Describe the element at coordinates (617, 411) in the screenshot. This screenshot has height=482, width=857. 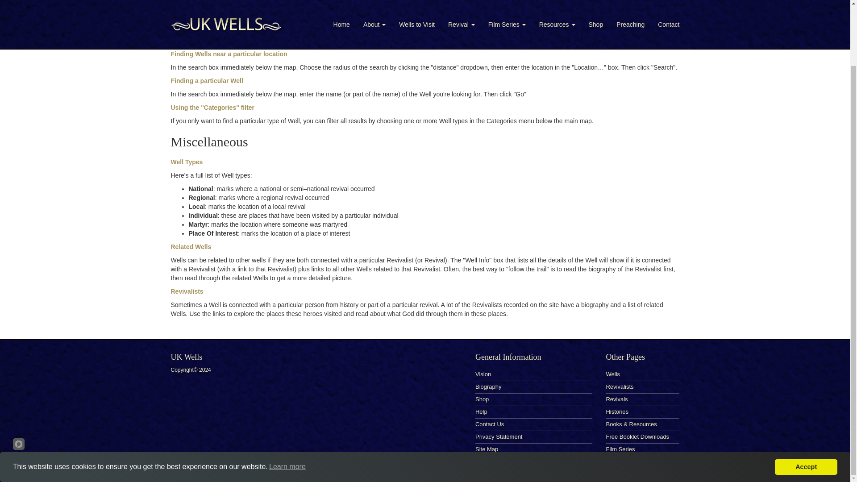
I see `Histories` at that location.